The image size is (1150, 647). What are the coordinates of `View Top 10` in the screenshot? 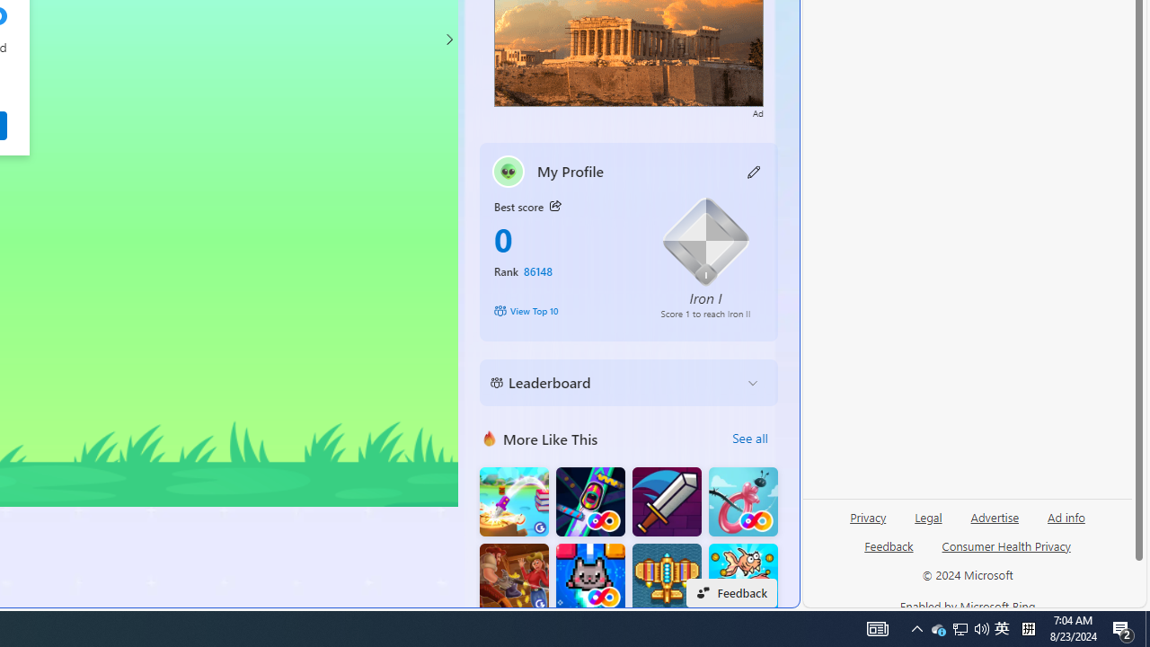 It's located at (564, 311).